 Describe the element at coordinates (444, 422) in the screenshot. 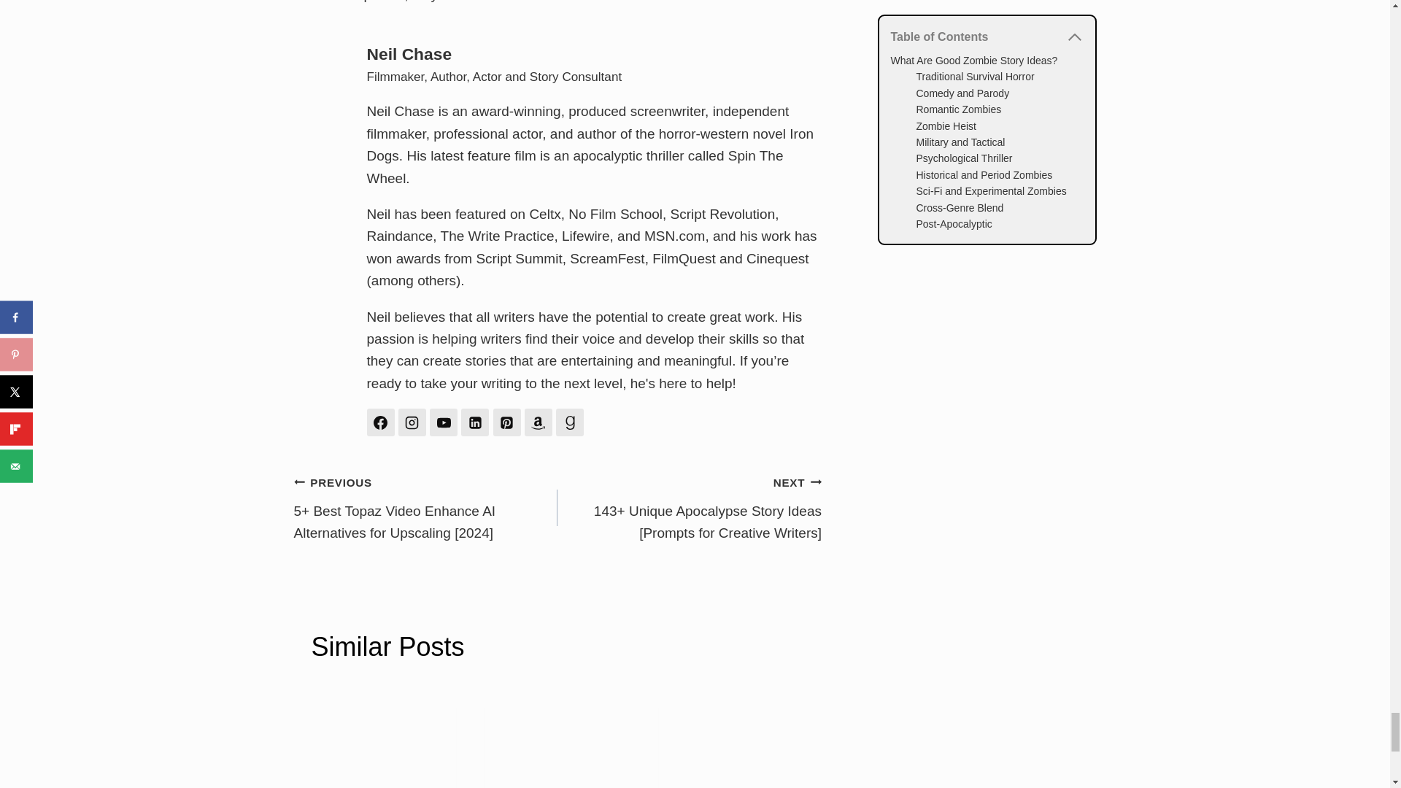

I see `Follow Neil Chase on Youtube` at that location.